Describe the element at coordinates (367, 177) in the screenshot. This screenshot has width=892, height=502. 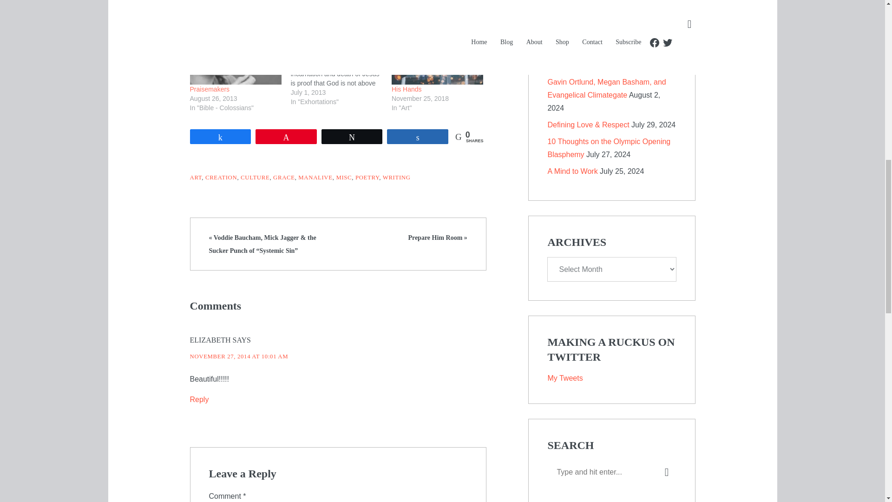
I see `POETRY` at that location.